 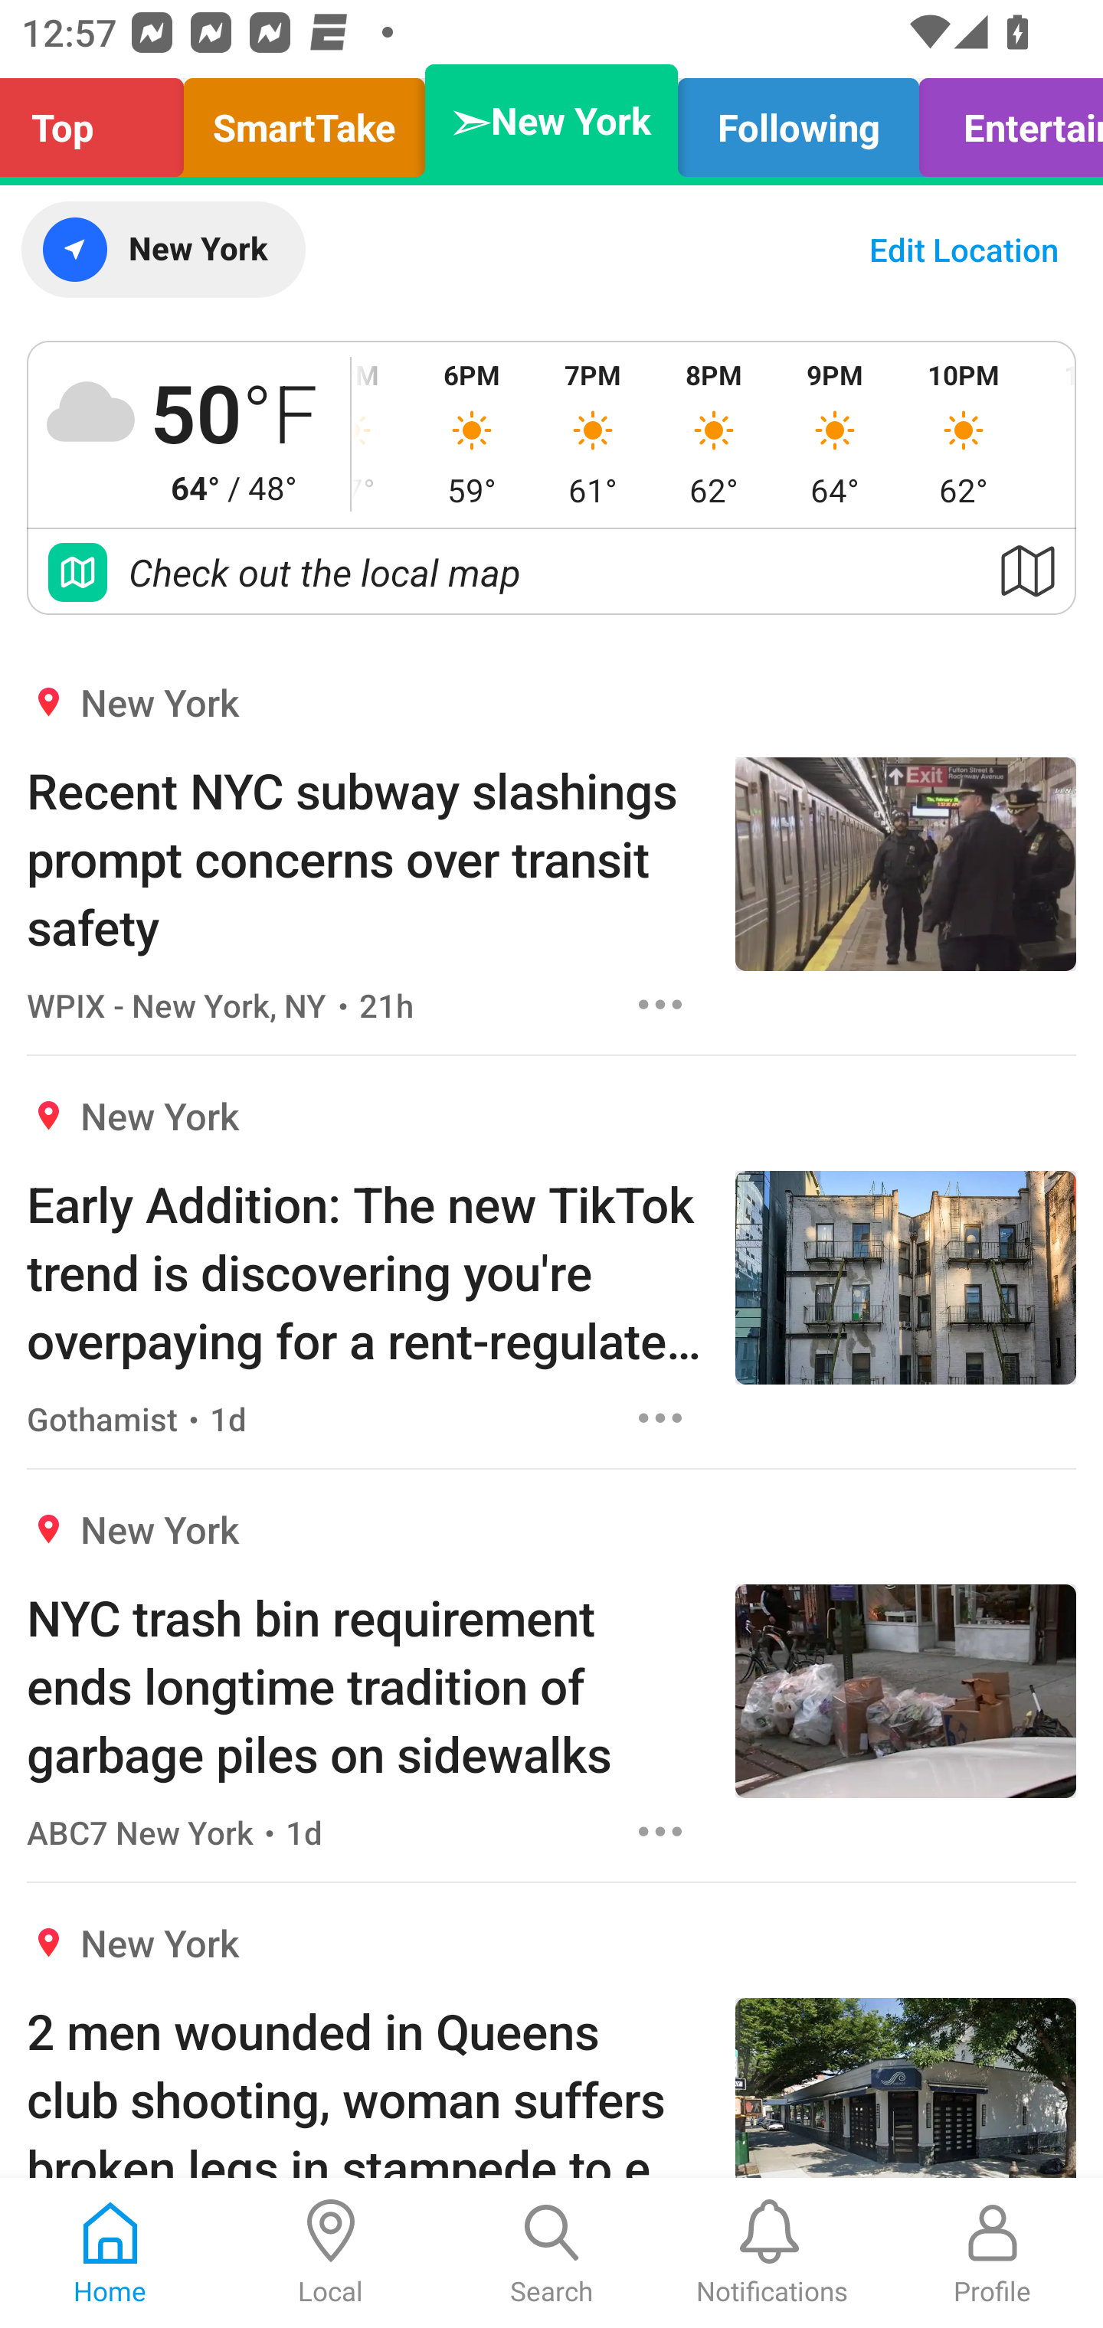 I want to click on Options, so click(x=660, y=1417).